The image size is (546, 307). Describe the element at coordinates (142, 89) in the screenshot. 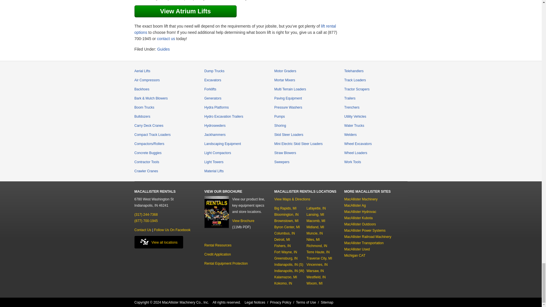

I see `Backhoe Rentals` at that location.